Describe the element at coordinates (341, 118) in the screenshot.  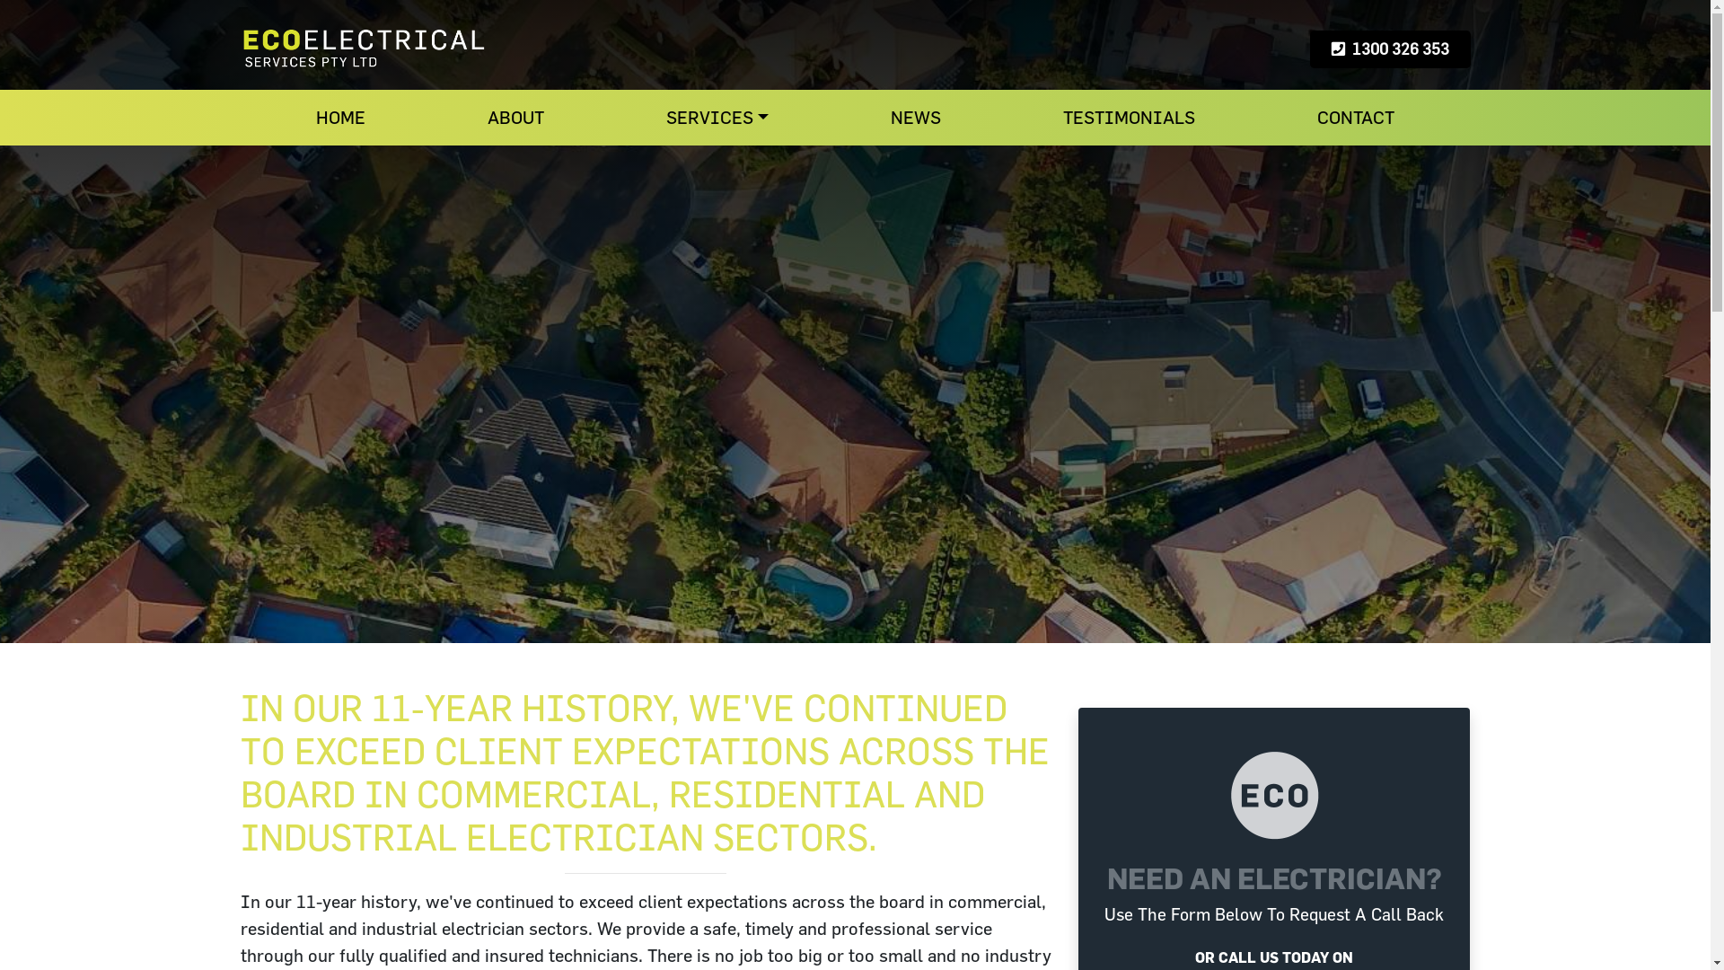
I see `HOME
(CURRENT)` at that location.